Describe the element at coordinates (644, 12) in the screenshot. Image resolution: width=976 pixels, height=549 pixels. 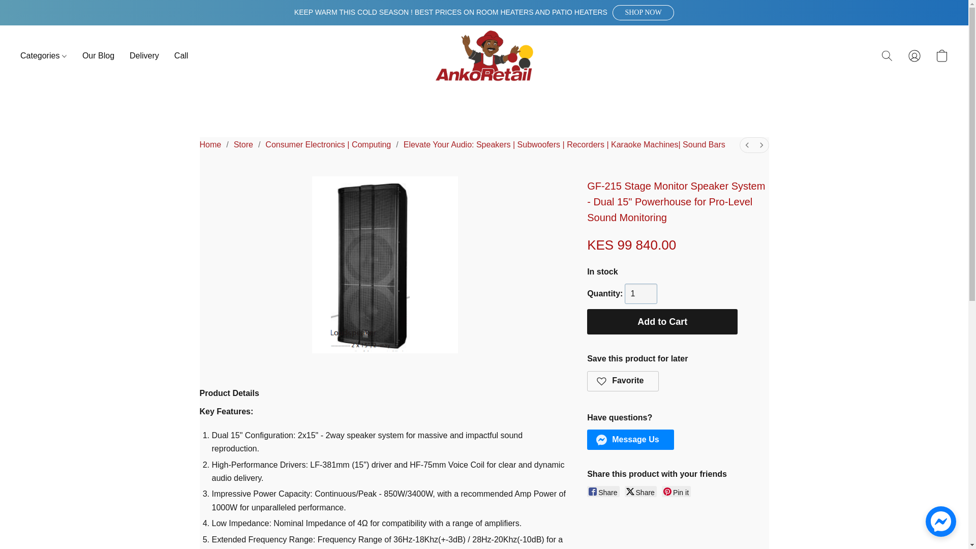
I see `SHOP NOW` at that location.